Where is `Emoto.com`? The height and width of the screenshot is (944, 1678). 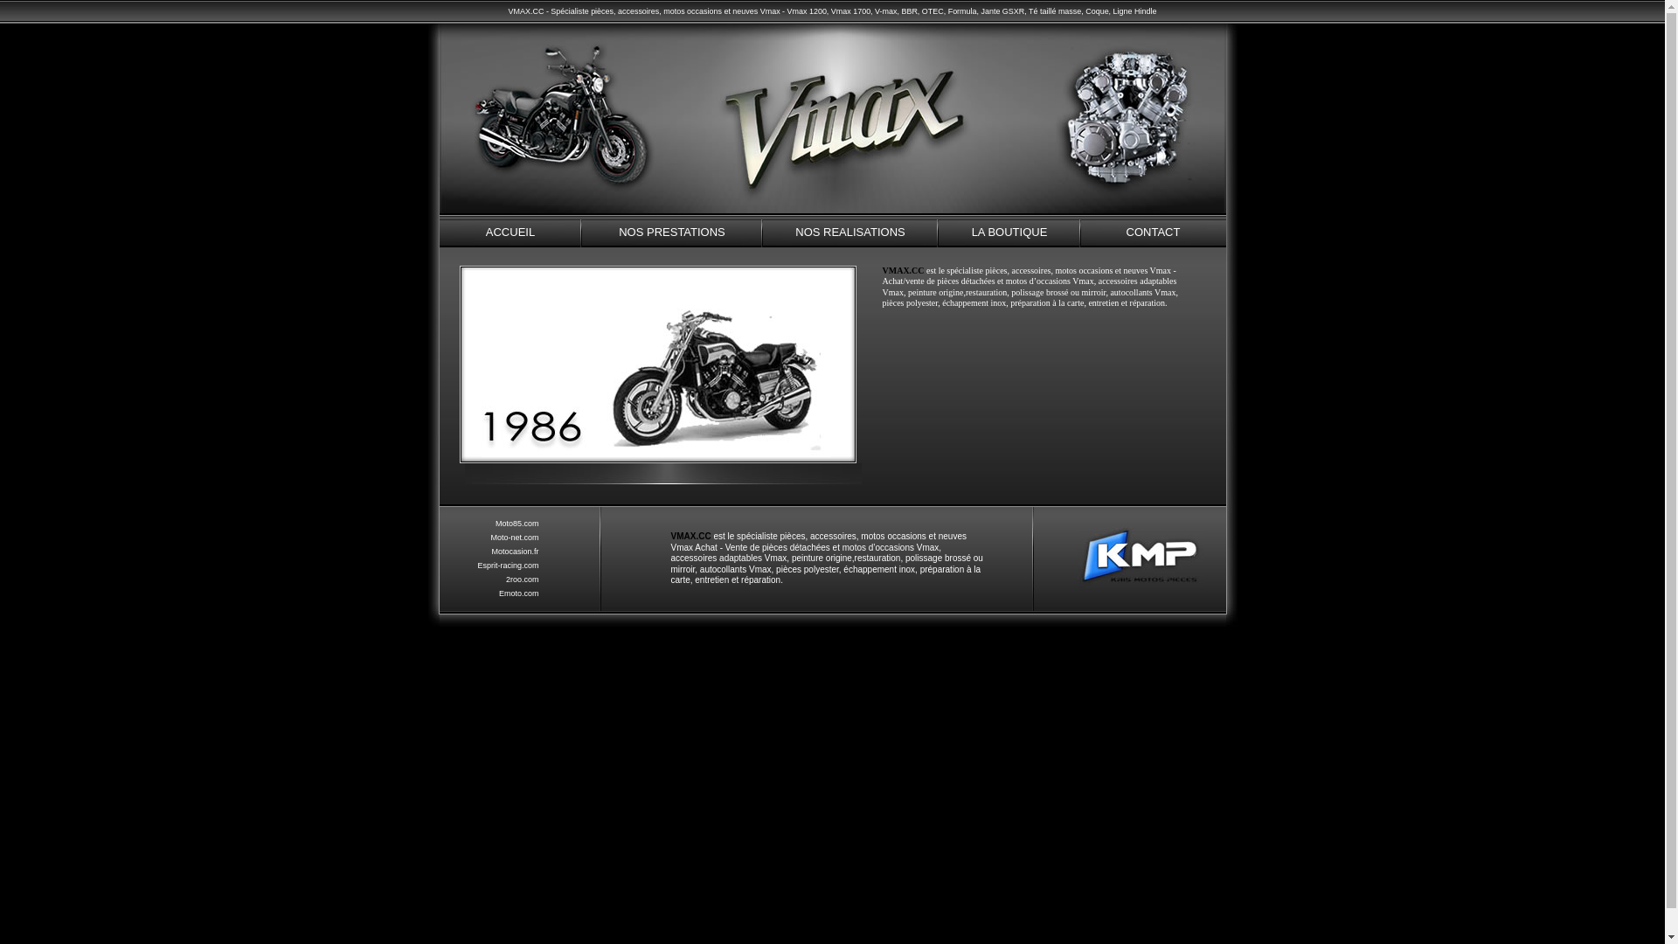
Emoto.com is located at coordinates (519, 593).